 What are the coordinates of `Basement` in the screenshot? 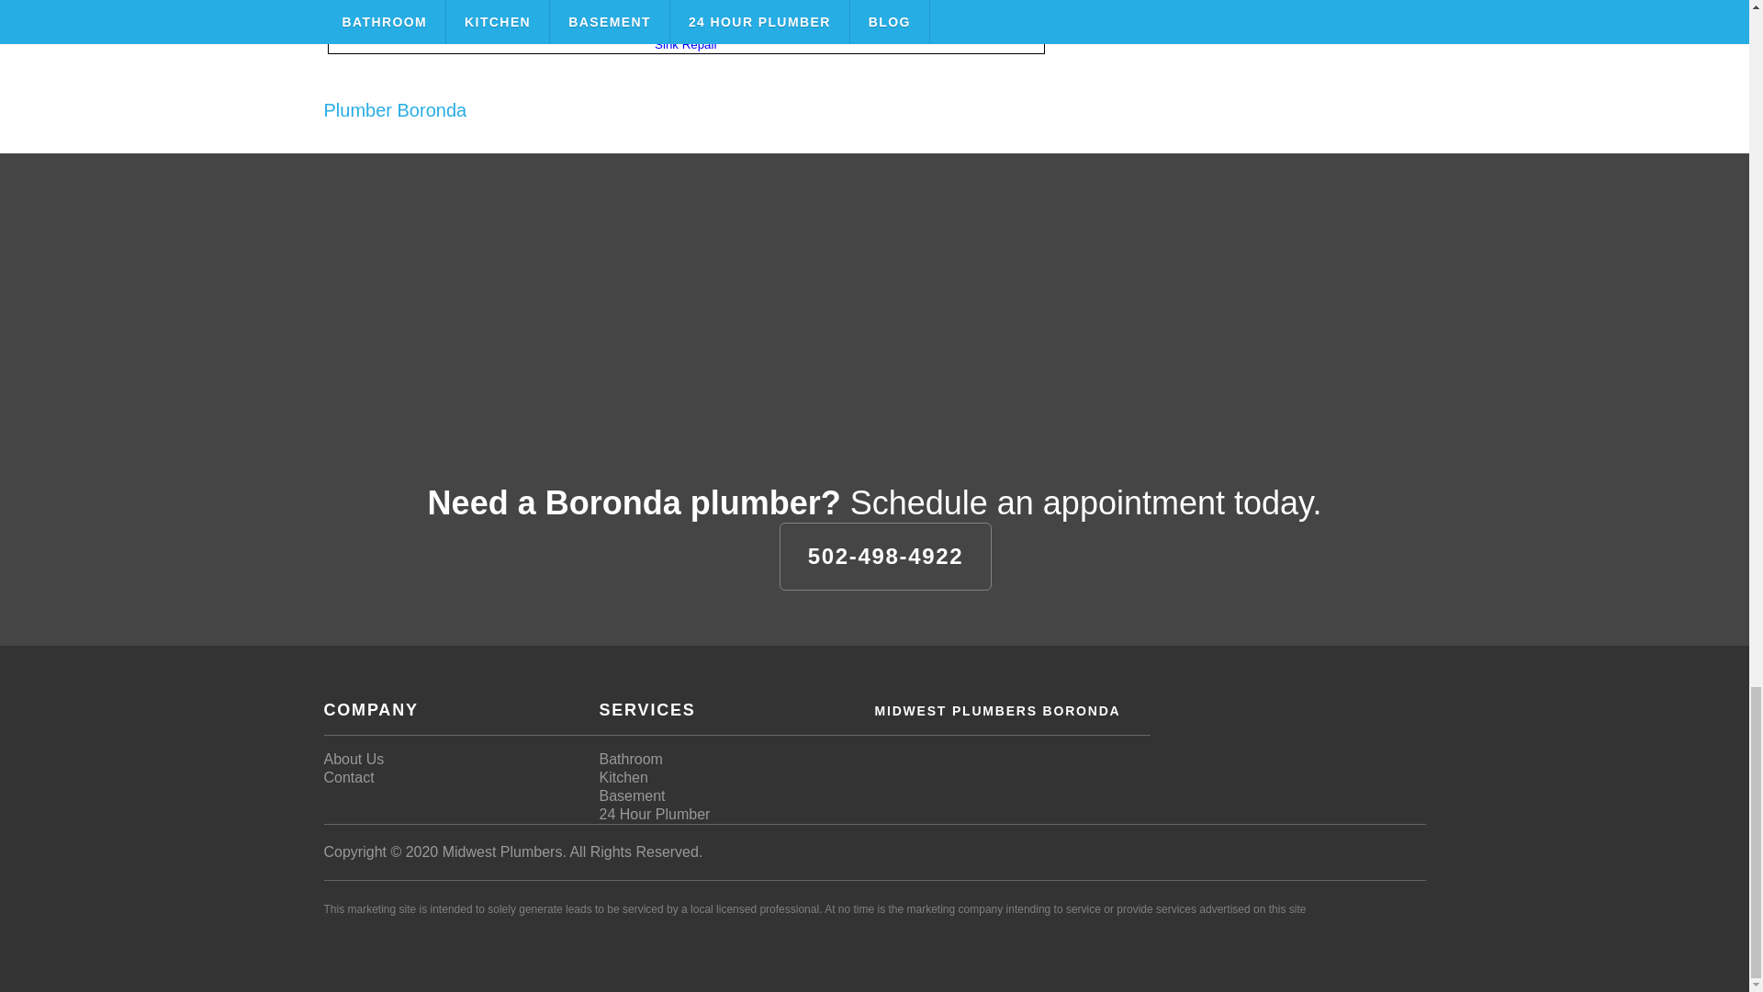 It's located at (632, 795).